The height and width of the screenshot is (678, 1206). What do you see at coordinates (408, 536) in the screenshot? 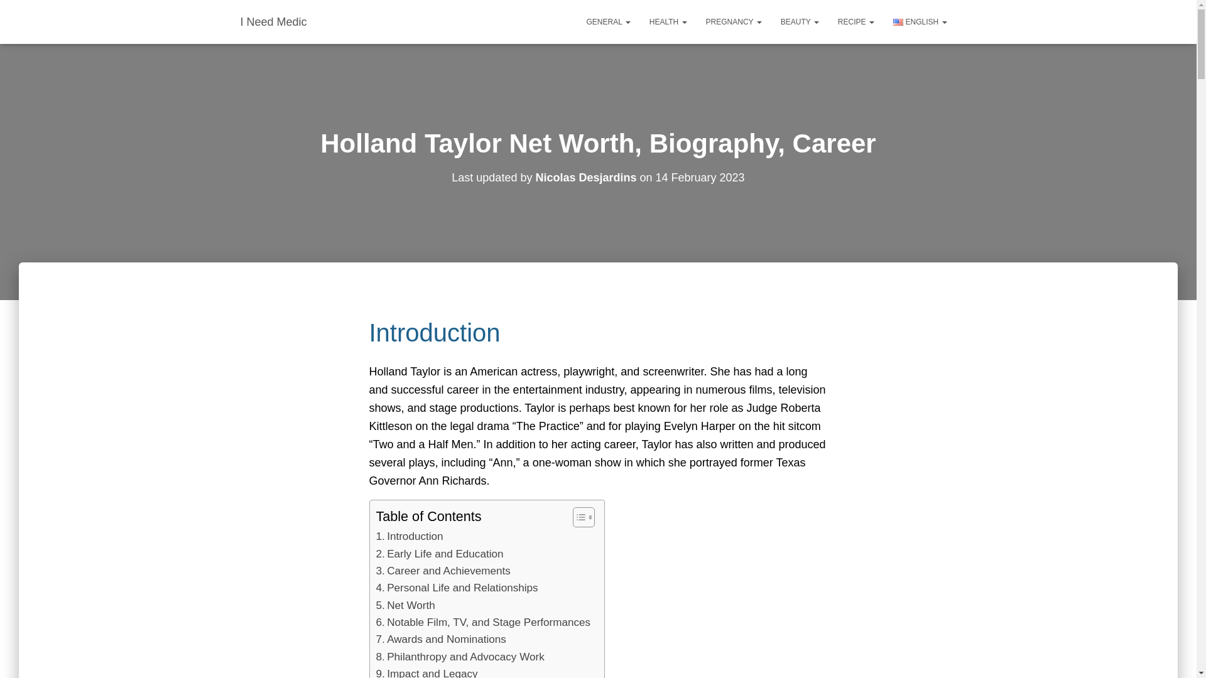
I see `Introduction` at bounding box center [408, 536].